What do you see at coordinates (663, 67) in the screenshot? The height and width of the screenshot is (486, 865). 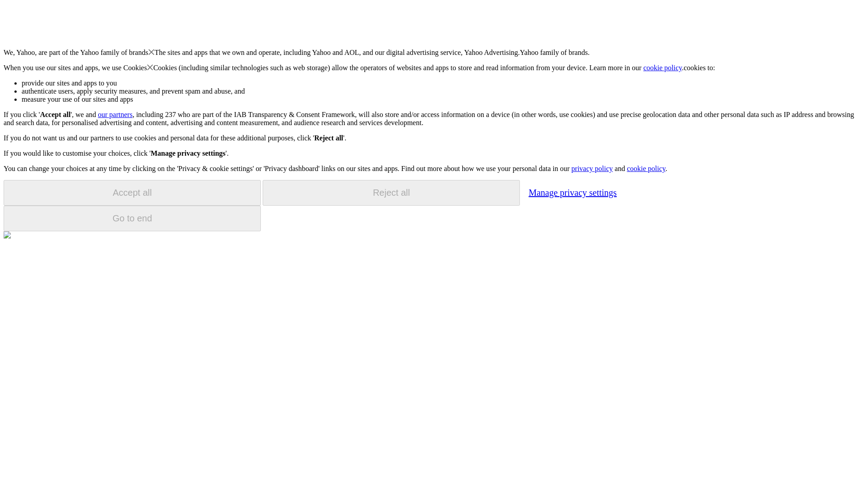 I see `cookie policy` at bounding box center [663, 67].